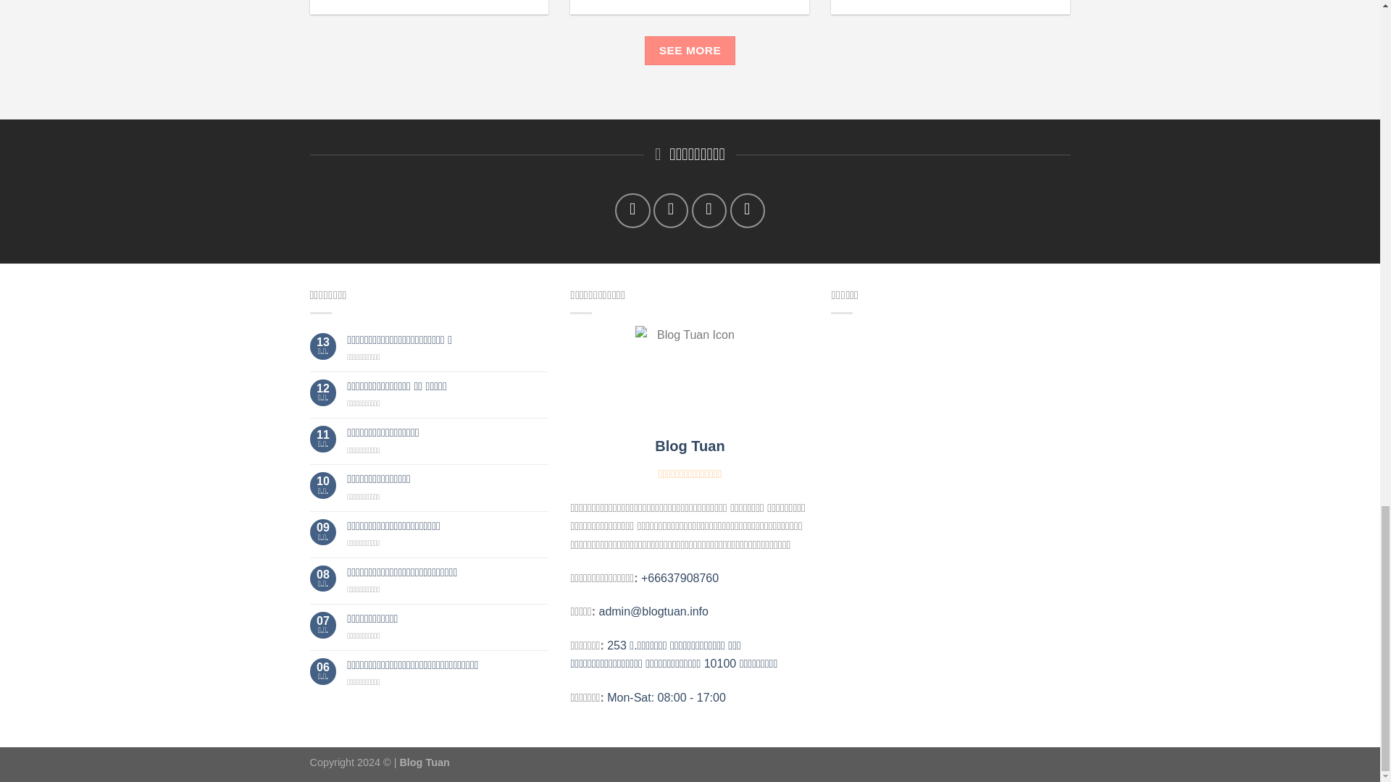 Image resolution: width=1391 pixels, height=782 pixels. I want to click on Follow on YouTube, so click(748, 210).